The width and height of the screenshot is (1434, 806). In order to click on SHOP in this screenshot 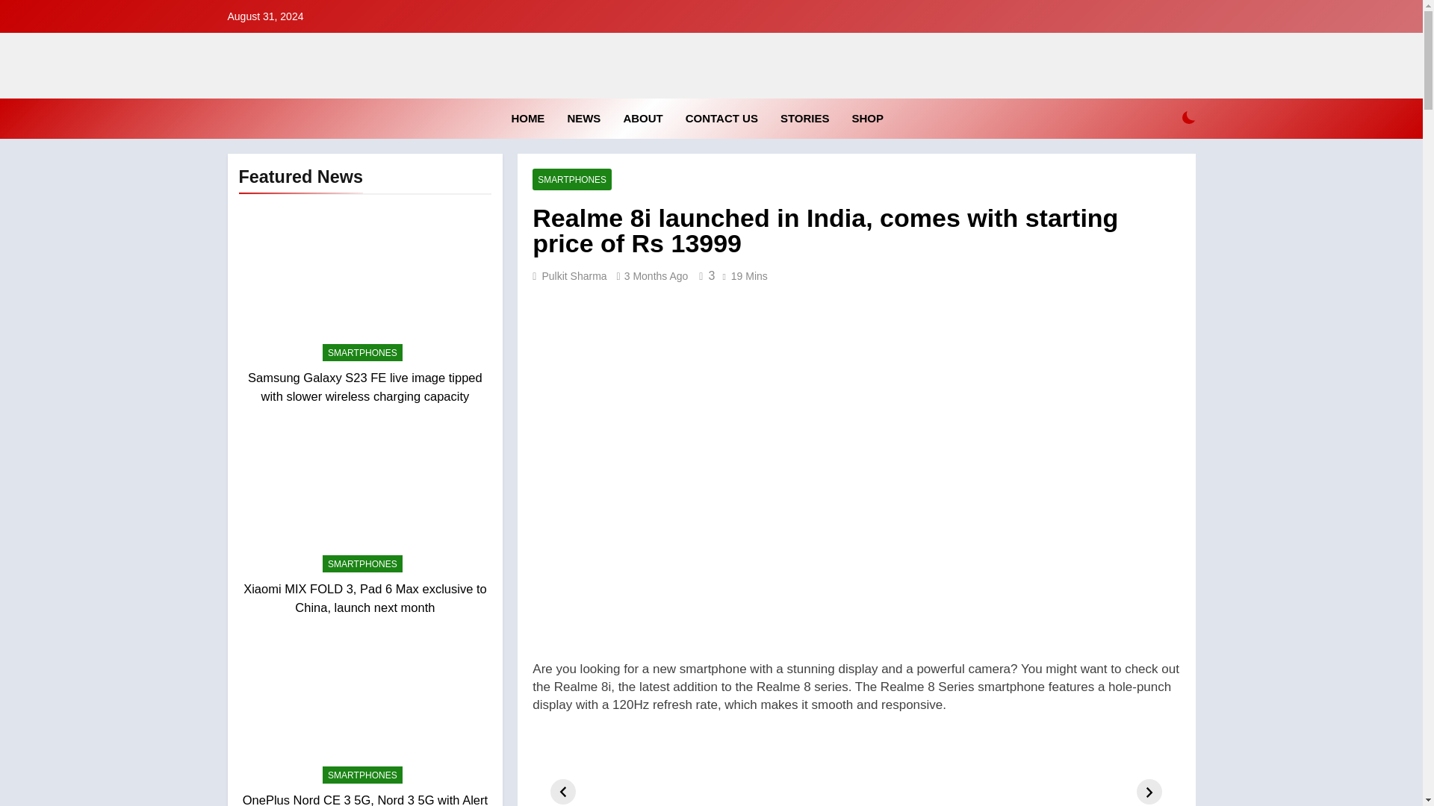, I will do `click(868, 118)`.